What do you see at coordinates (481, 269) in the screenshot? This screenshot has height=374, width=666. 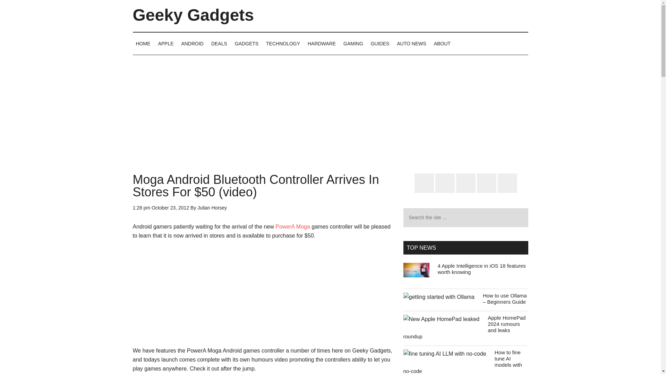 I see `4 Apple Intelligence in iOS 18 features worth knowing` at bounding box center [481, 269].